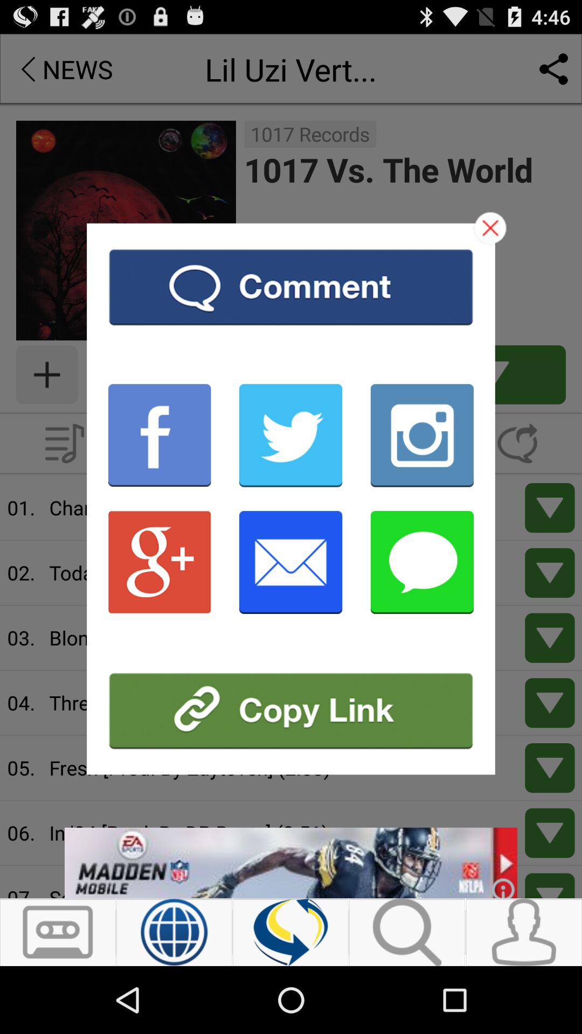 The image size is (582, 1034). Describe the element at coordinates (490, 228) in the screenshot. I see `go to close option` at that location.